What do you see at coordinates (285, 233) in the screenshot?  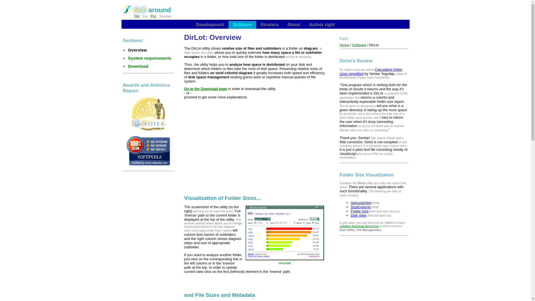 I see `DirLot shows columnar diagram of folder sizes` at bounding box center [285, 233].